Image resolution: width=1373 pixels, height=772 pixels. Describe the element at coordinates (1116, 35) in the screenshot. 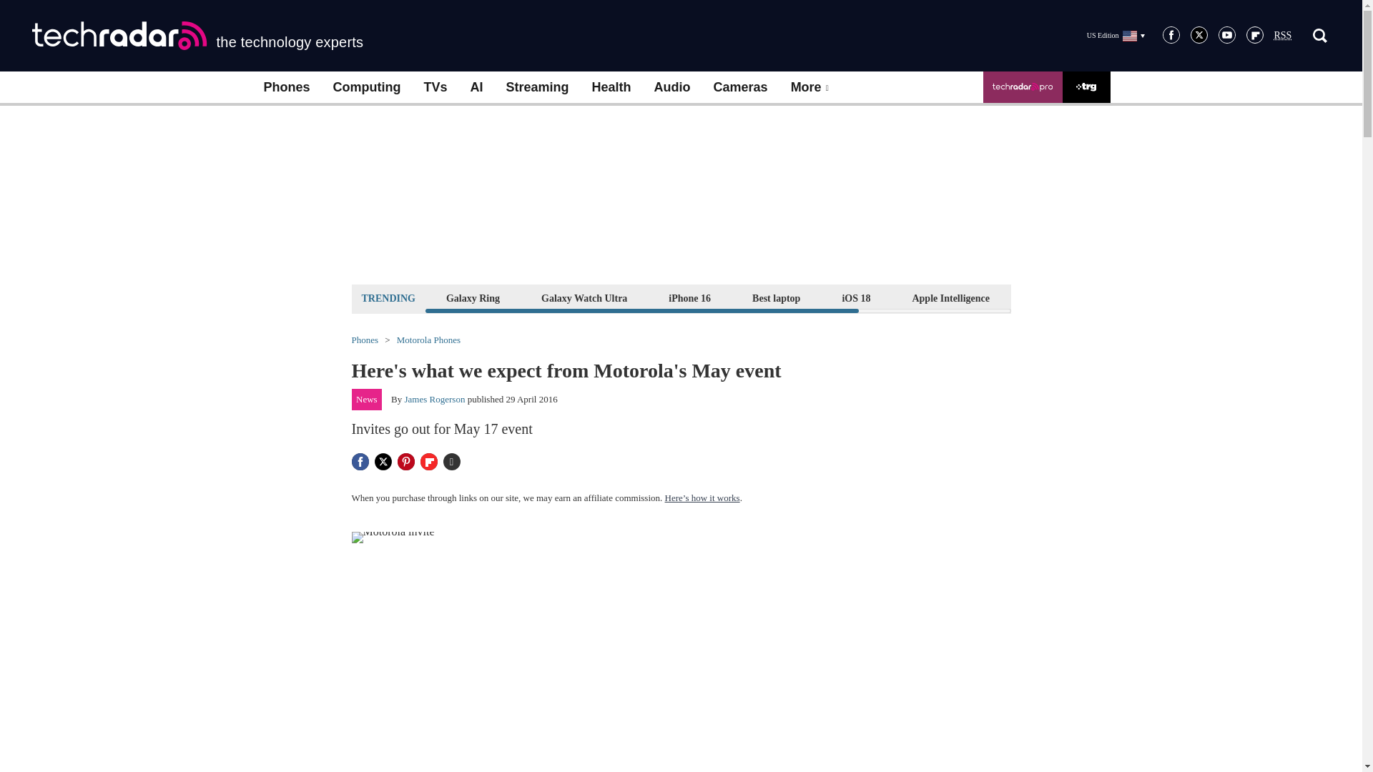

I see `US Edition` at that location.